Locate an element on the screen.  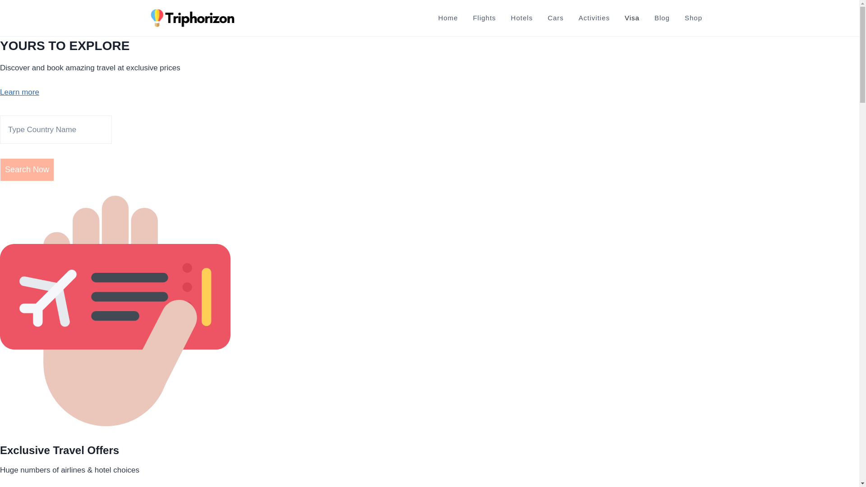
Hotels is located at coordinates (521, 18).